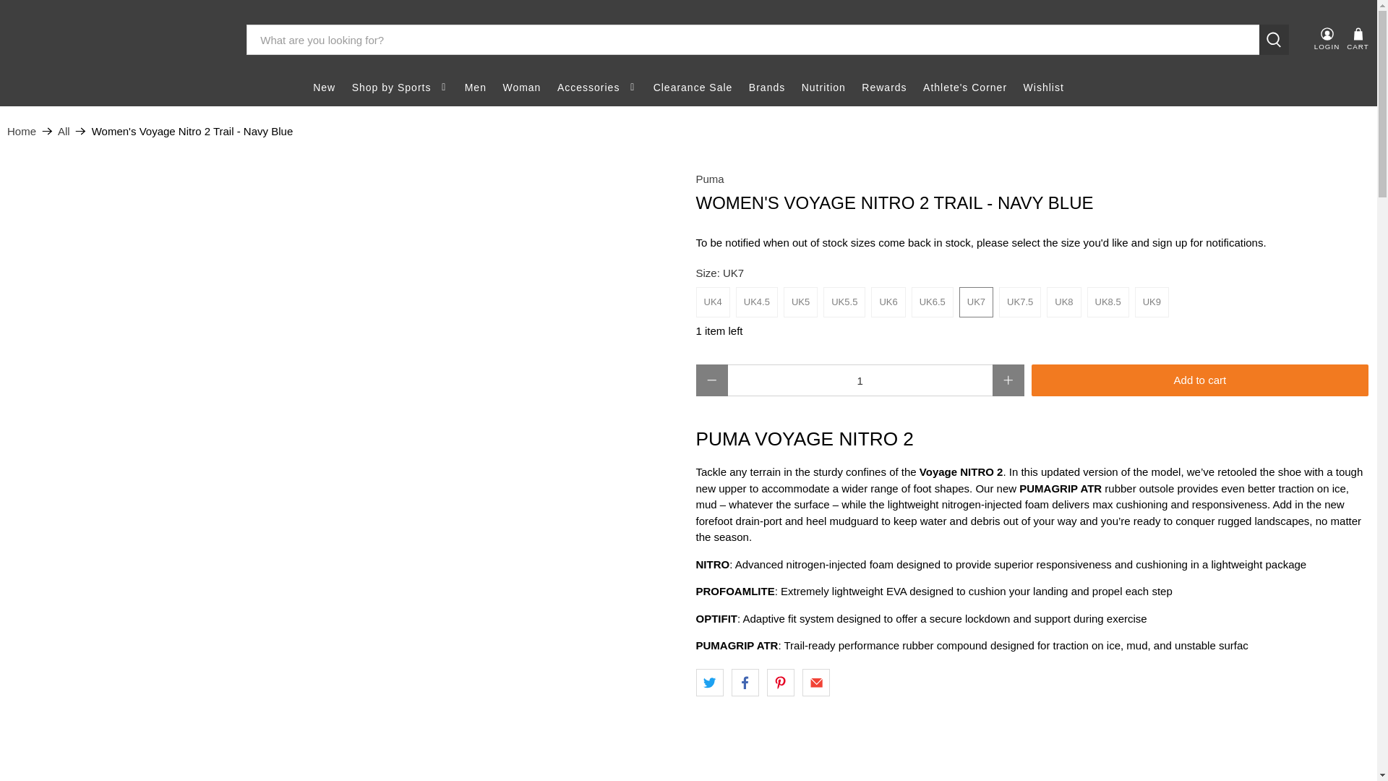  Describe the element at coordinates (116, 40) in the screenshot. I see `The Athlete's Foot` at that location.